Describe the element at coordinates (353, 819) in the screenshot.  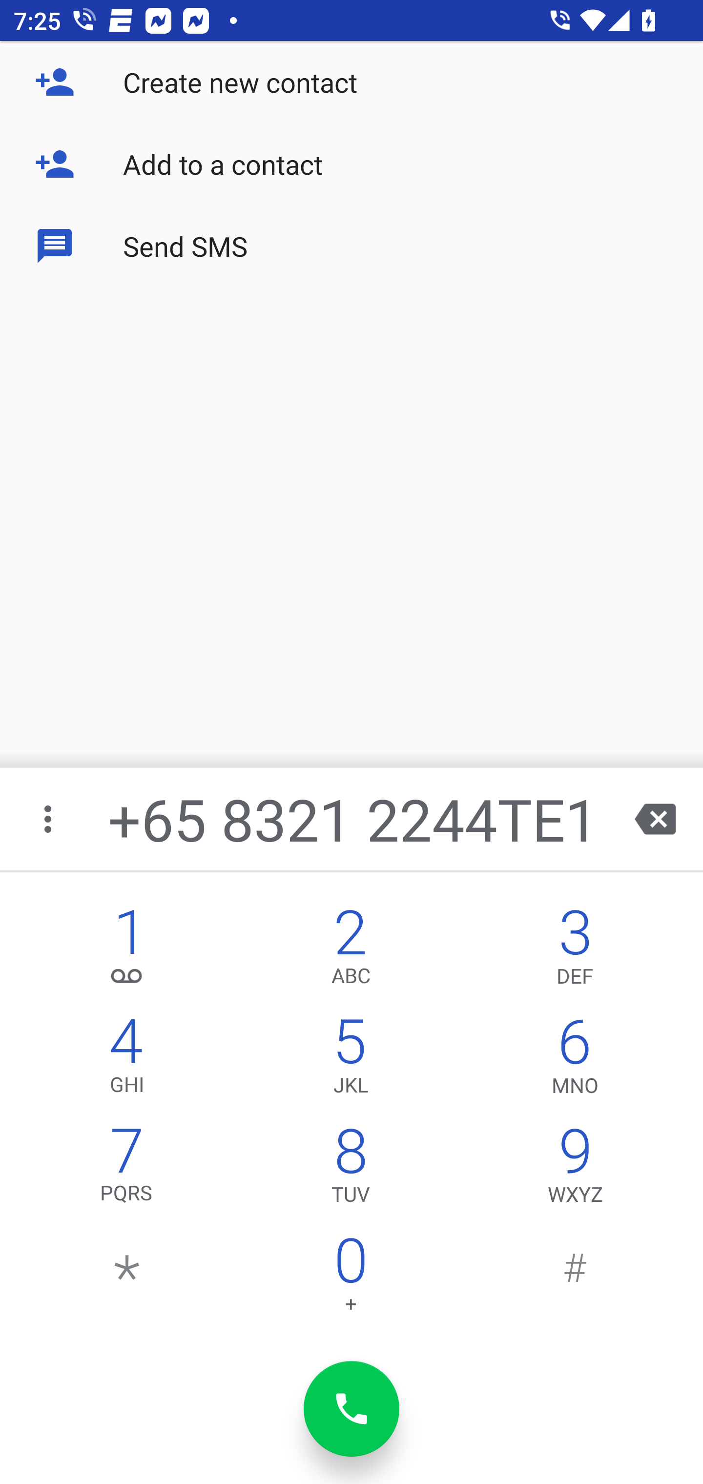
I see `+65 8321 2244TE1` at that location.